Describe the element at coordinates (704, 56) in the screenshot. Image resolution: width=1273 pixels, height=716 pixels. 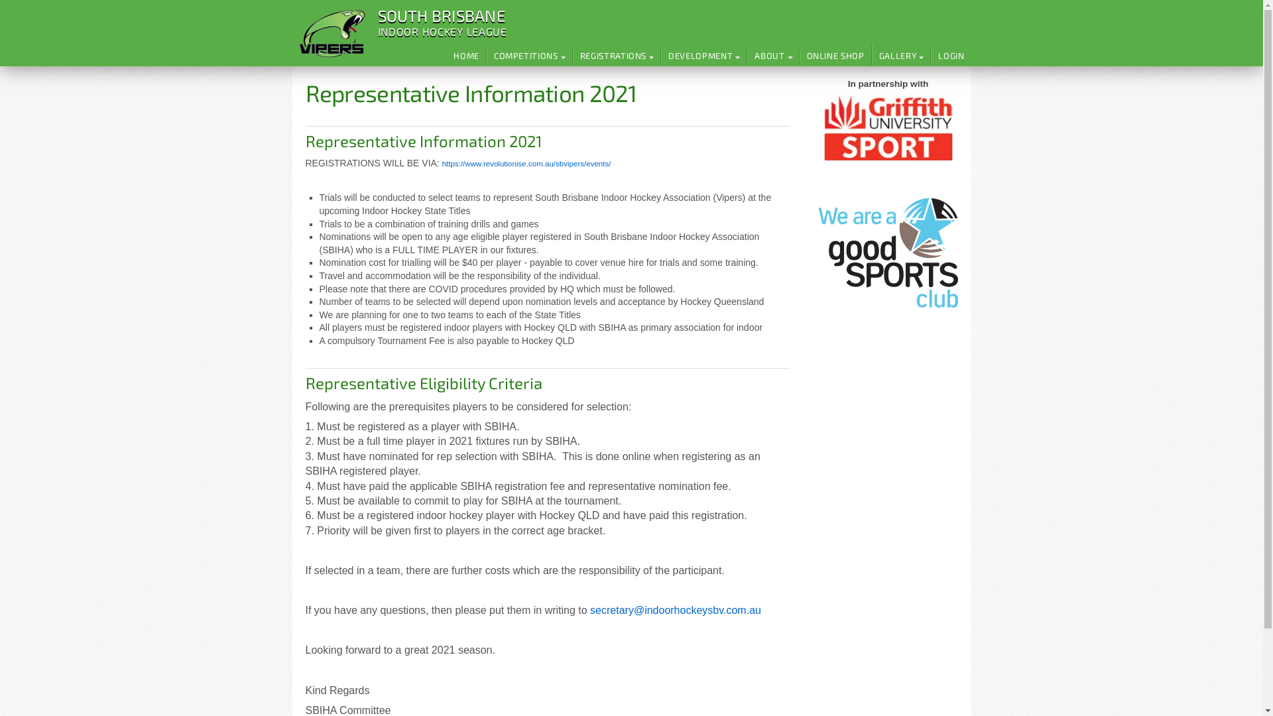
I see `DEVELOPMENT` at that location.